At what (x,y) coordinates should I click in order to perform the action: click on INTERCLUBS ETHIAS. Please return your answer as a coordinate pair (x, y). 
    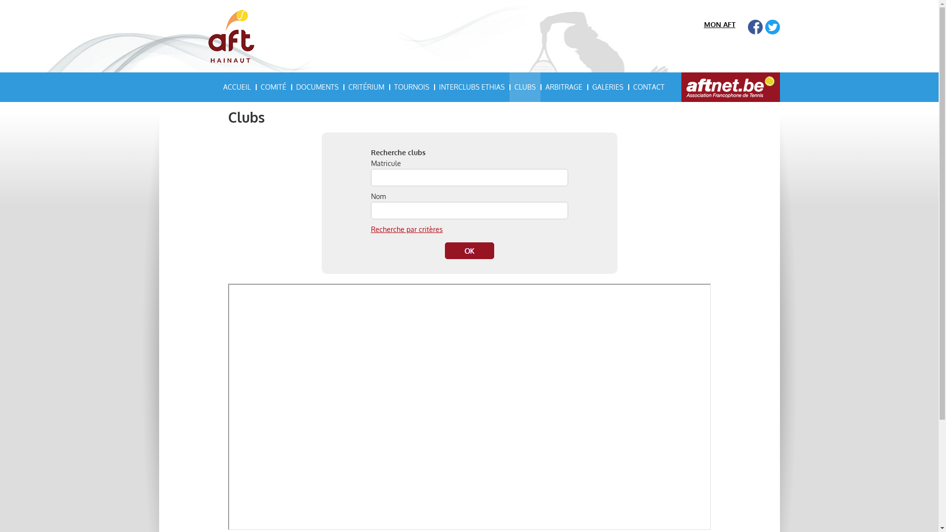
    Looking at the image, I should click on (471, 87).